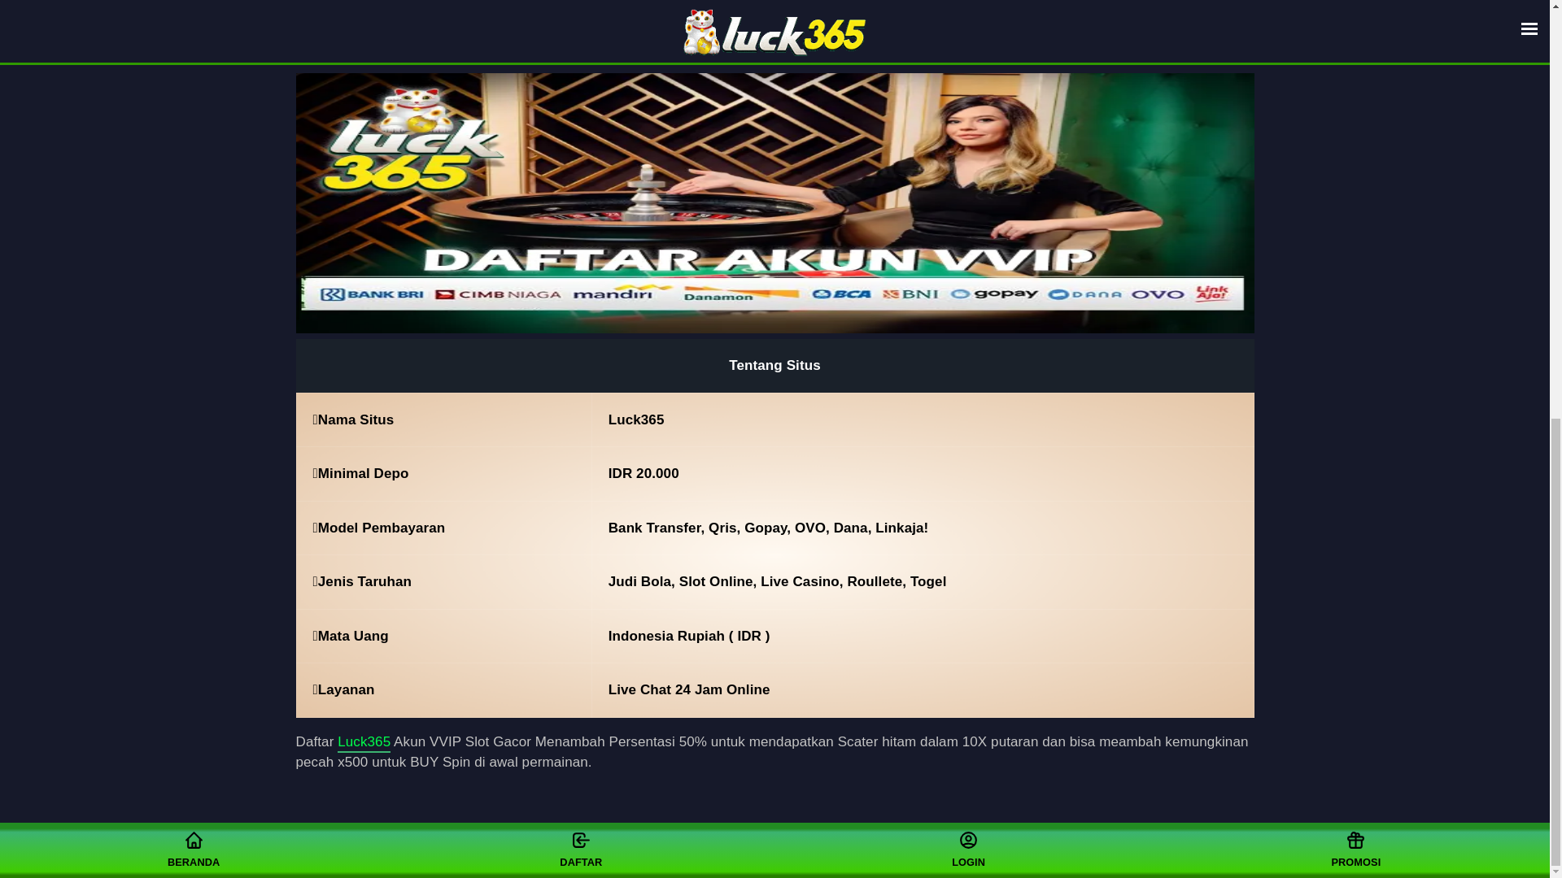 Image resolution: width=1562 pixels, height=878 pixels. Describe the element at coordinates (581, 53) in the screenshot. I see `DAFTAR` at that location.